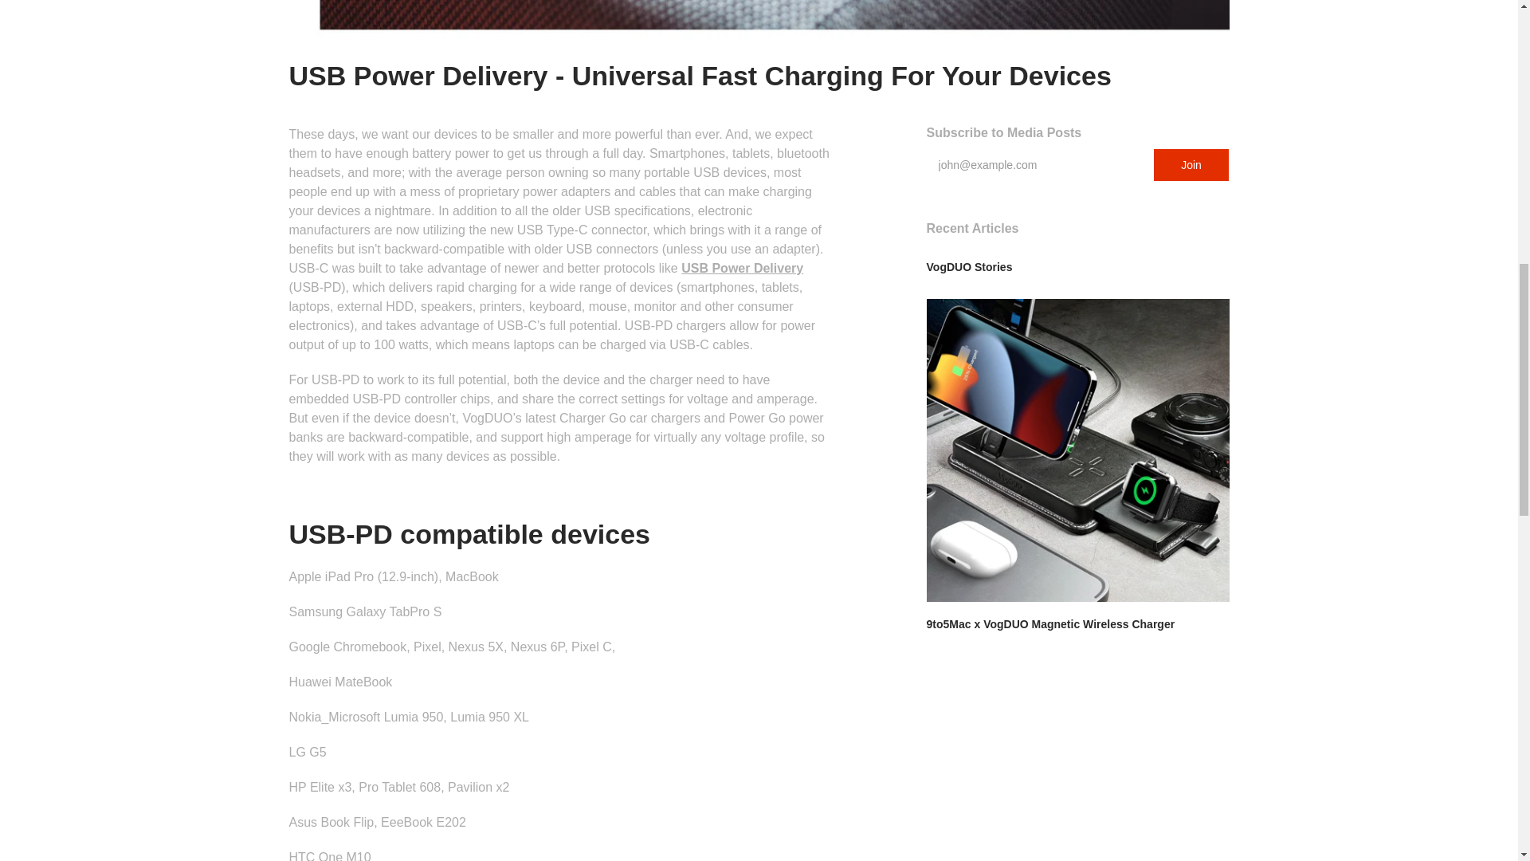 This screenshot has width=1530, height=861. What do you see at coordinates (1191, 164) in the screenshot?
I see `Join` at bounding box center [1191, 164].